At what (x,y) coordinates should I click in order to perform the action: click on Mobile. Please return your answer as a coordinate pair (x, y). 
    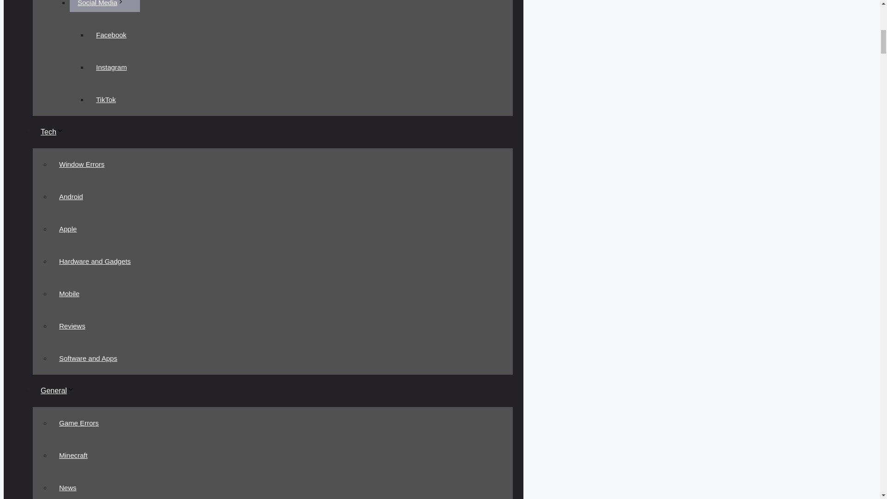
    Looking at the image, I should click on (69, 293).